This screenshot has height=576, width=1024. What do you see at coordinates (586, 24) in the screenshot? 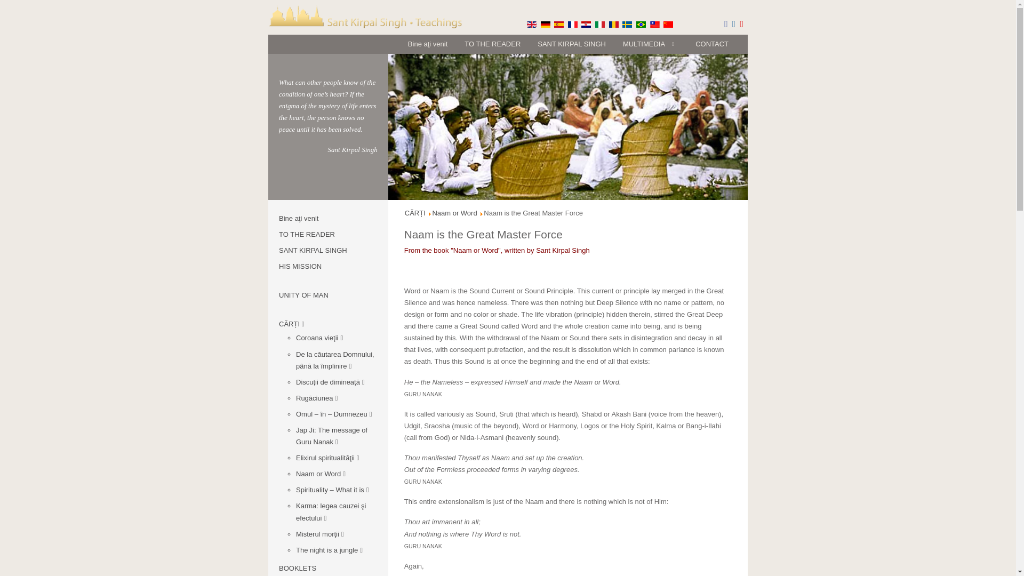
I see `Hrvatski` at bounding box center [586, 24].